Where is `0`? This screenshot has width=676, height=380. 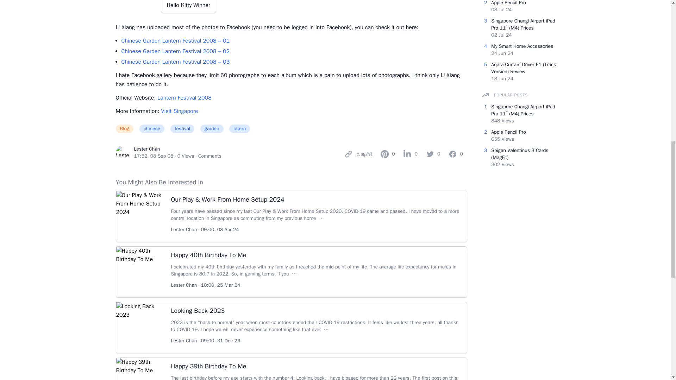
0 is located at coordinates (387, 154).